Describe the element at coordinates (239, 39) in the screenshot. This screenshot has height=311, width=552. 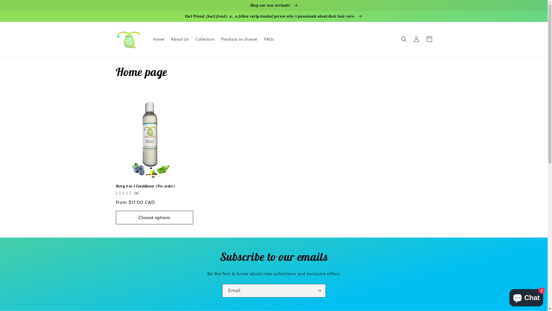
I see `Products to choose` at that location.